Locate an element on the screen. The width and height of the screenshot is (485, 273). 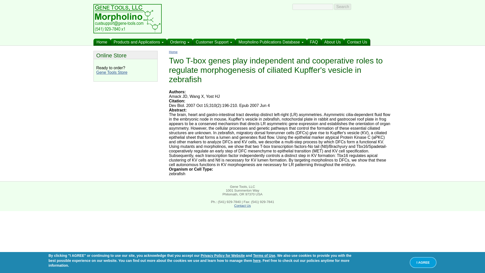
Customer Support is located at coordinates (214, 42).